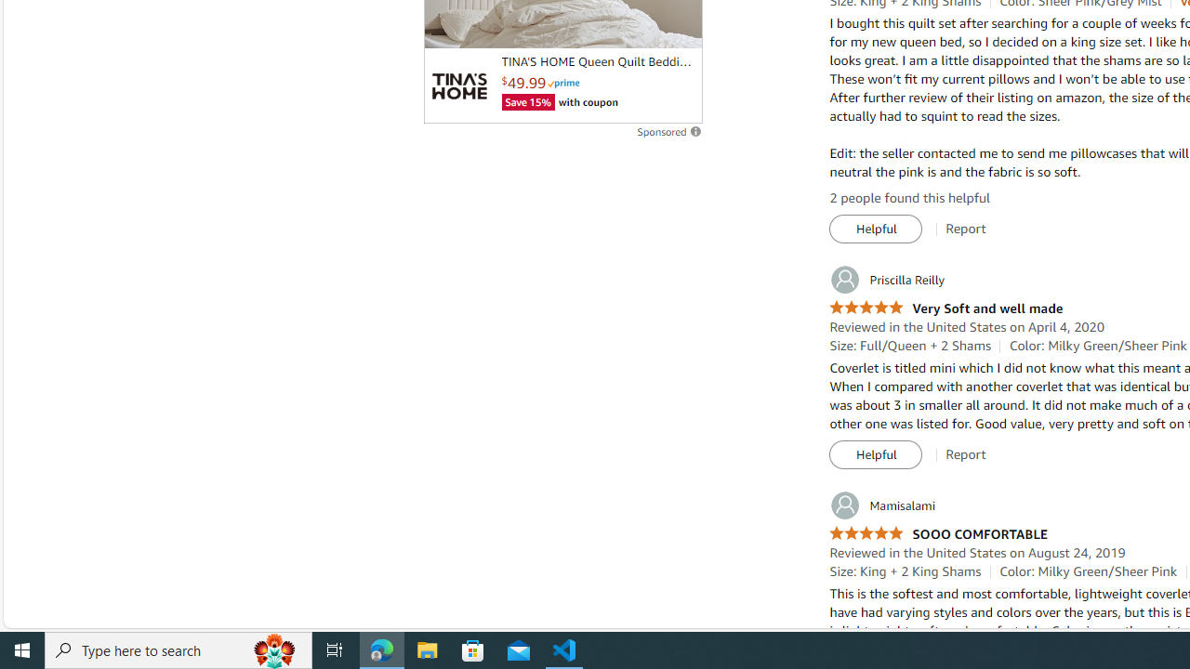 Image resolution: width=1190 pixels, height=669 pixels. What do you see at coordinates (946, 308) in the screenshot?
I see `5.0 out of 5 stars Very Soft and well made` at bounding box center [946, 308].